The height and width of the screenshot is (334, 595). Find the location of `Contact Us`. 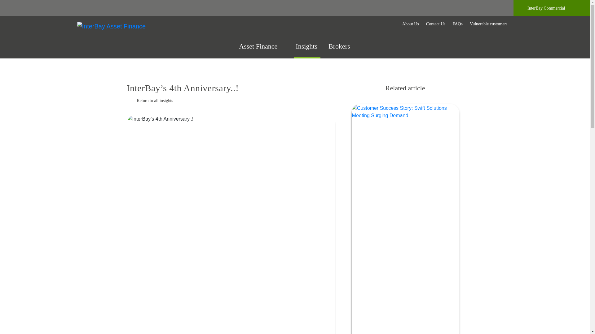

Contact Us is located at coordinates (436, 24).